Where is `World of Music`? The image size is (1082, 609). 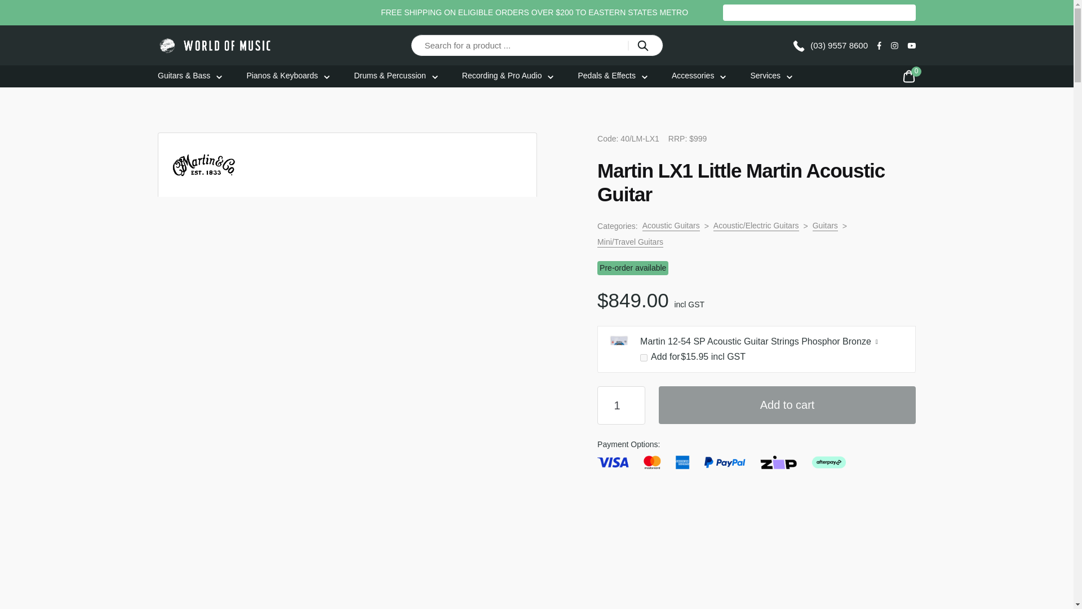 World of Music is located at coordinates (215, 45).